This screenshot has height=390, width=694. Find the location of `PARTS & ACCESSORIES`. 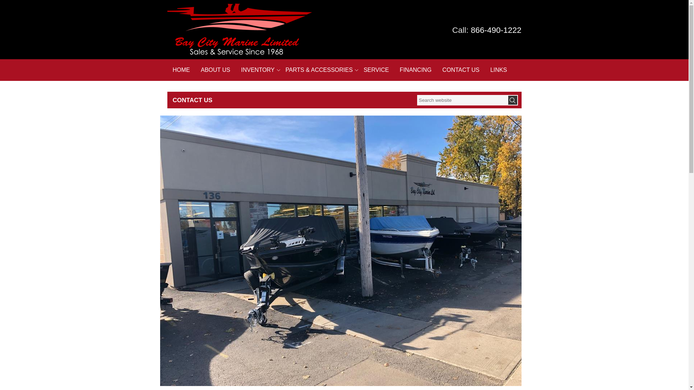

PARTS & ACCESSORIES is located at coordinates (319, 70).